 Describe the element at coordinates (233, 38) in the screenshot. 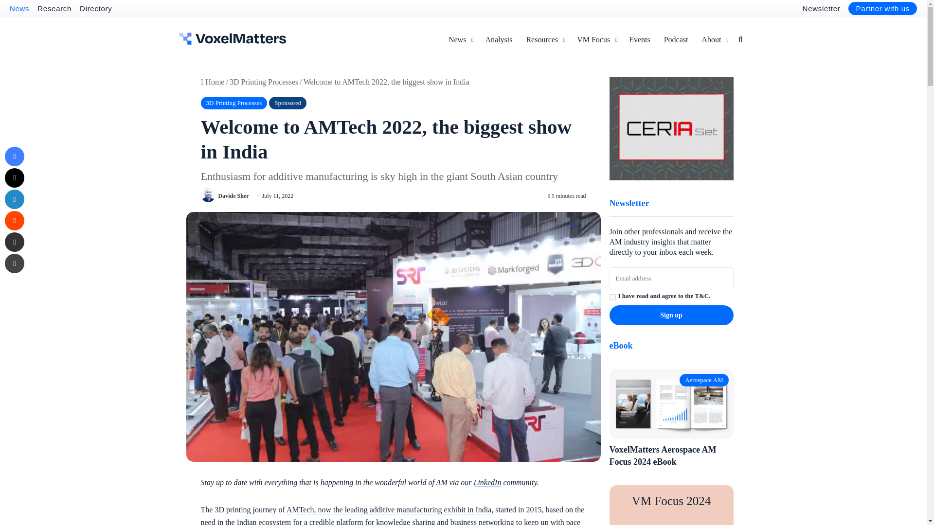

I see `VoxelMatters - The heart of additive manufacturing` at that location.